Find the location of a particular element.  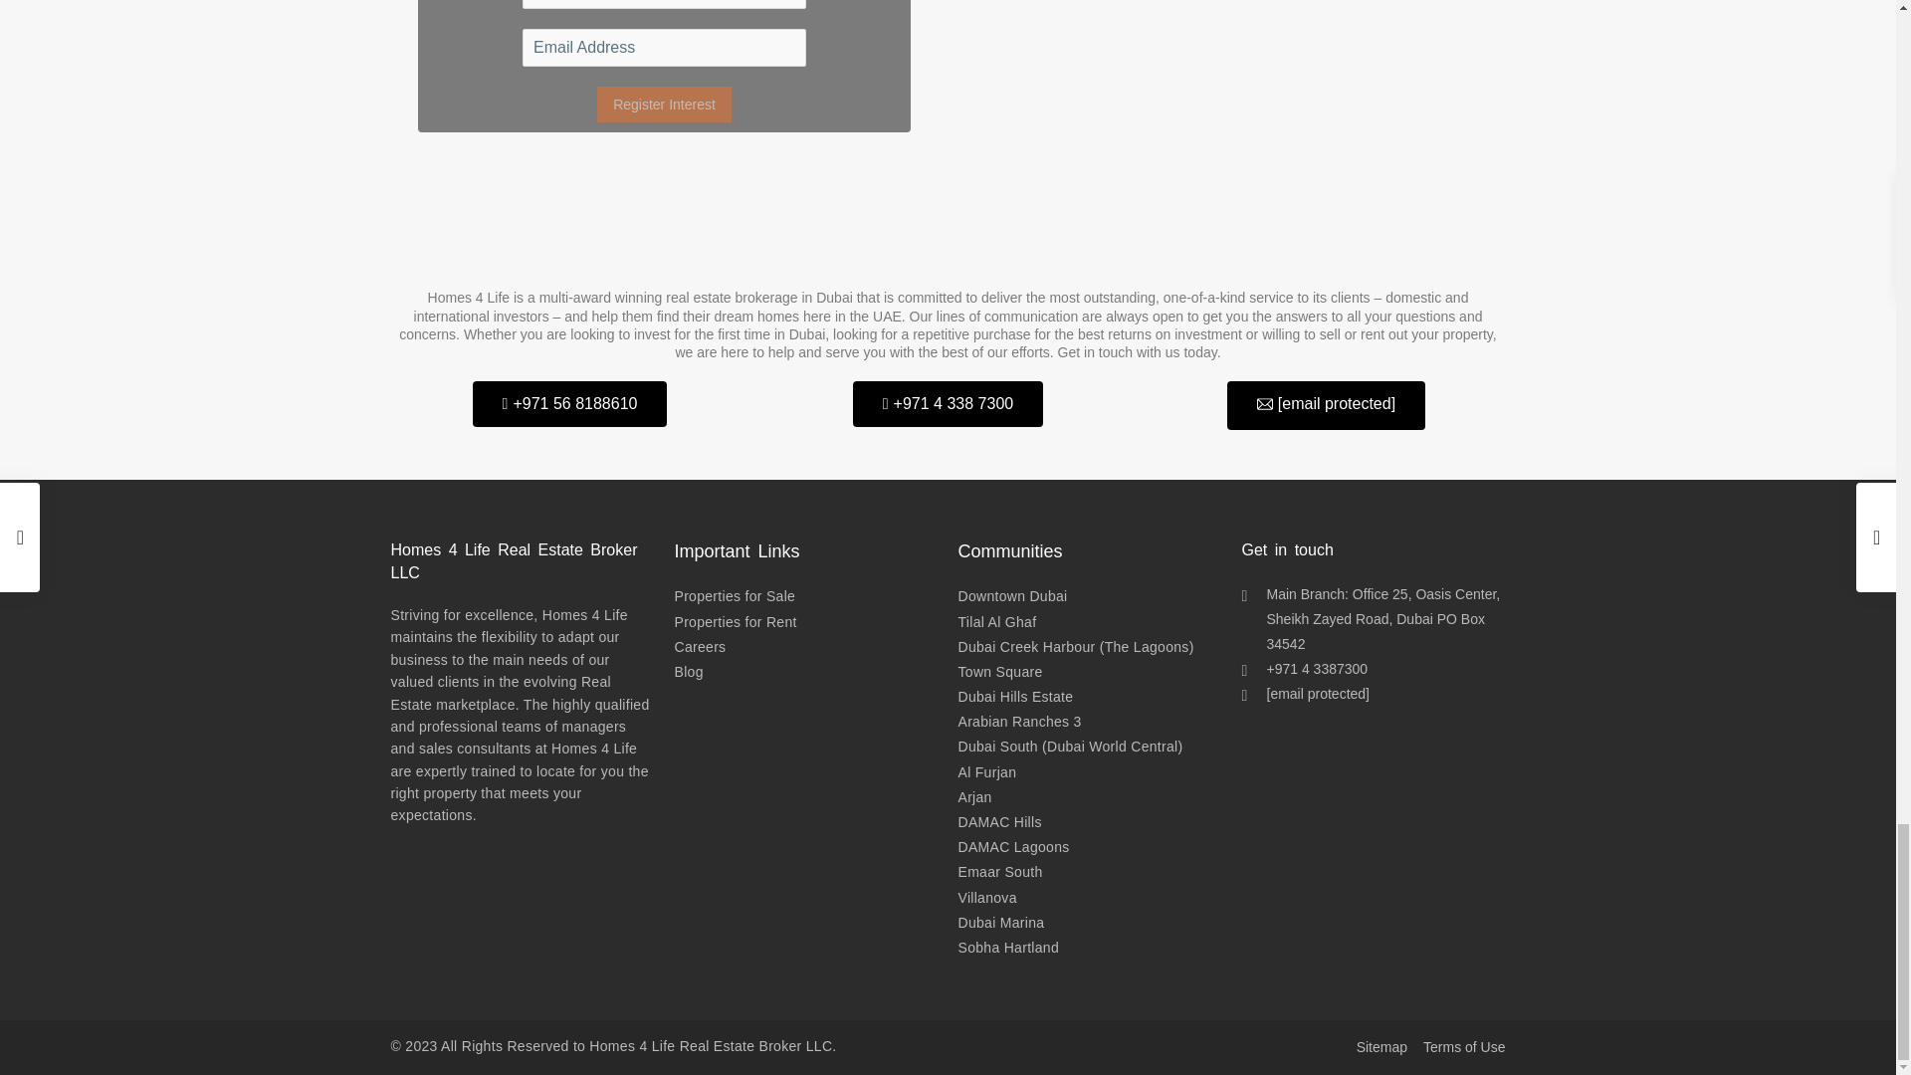

Sobha Hartland is located at coordinates (1007, 948).